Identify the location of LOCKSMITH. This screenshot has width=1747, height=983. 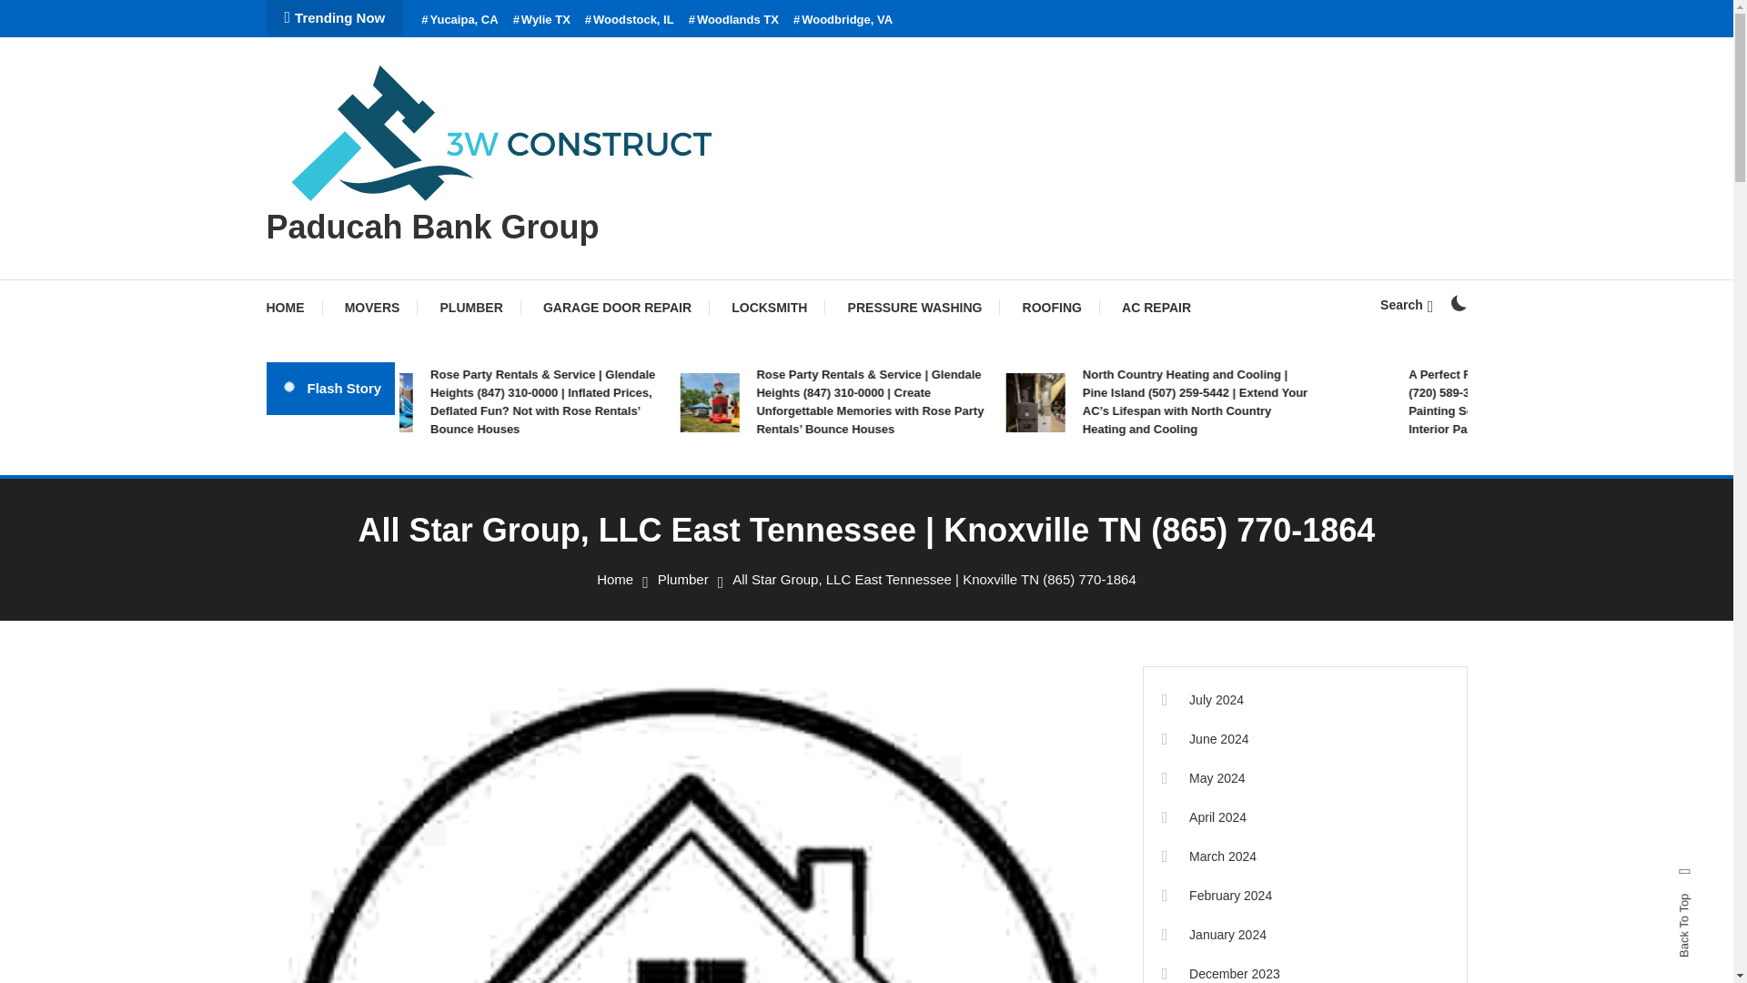
(768, 308).